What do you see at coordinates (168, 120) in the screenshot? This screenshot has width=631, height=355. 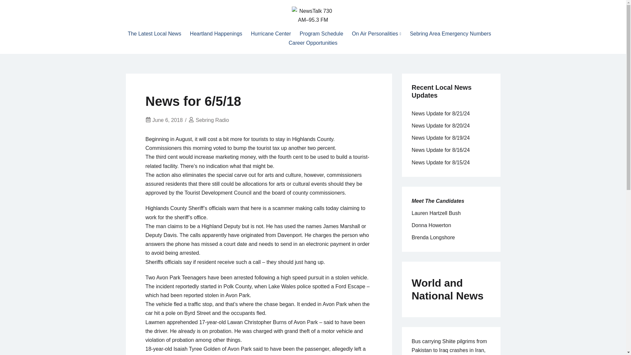 I see `June 6, 2018` at bounding box center [168, 120].